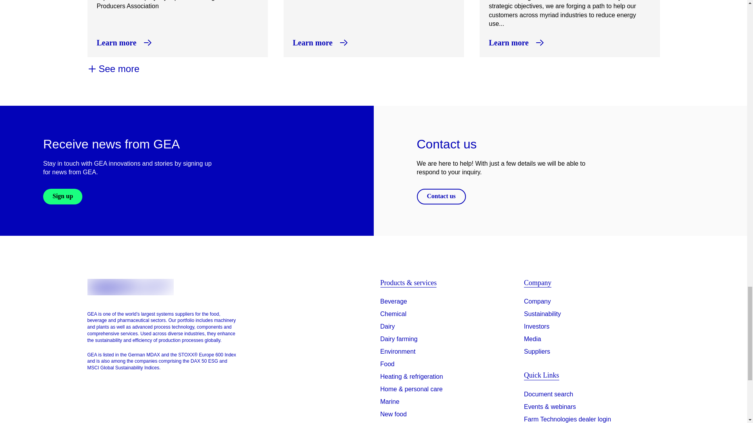 This screenshot has height=423, width=753. Describe the element at coordinates (537, 302) in the screenshot. I see `Company` at that location.